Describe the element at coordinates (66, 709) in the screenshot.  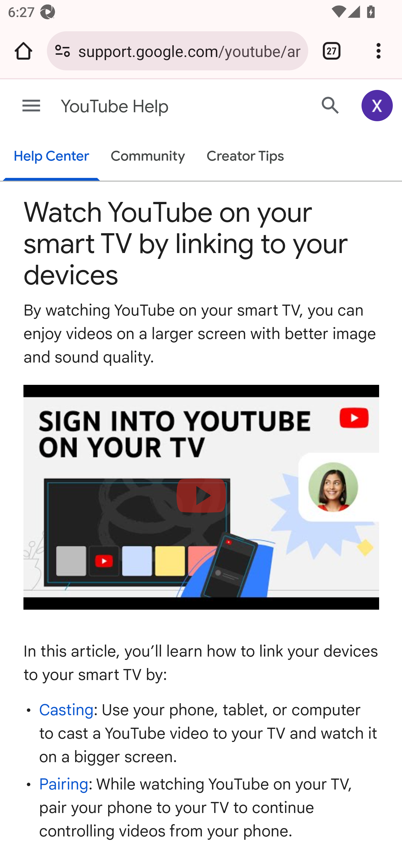
I see `Casting` at that location.